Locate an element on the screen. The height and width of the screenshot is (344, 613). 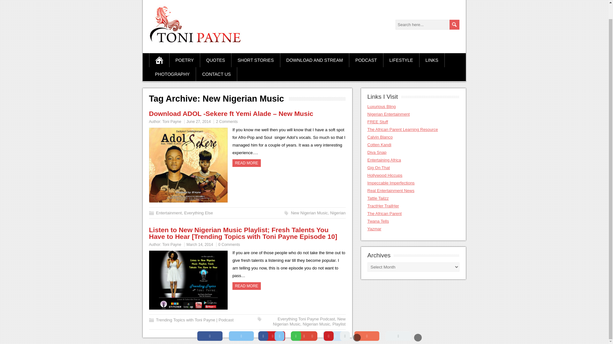
QUOTES is located at coordinates (216, 60).